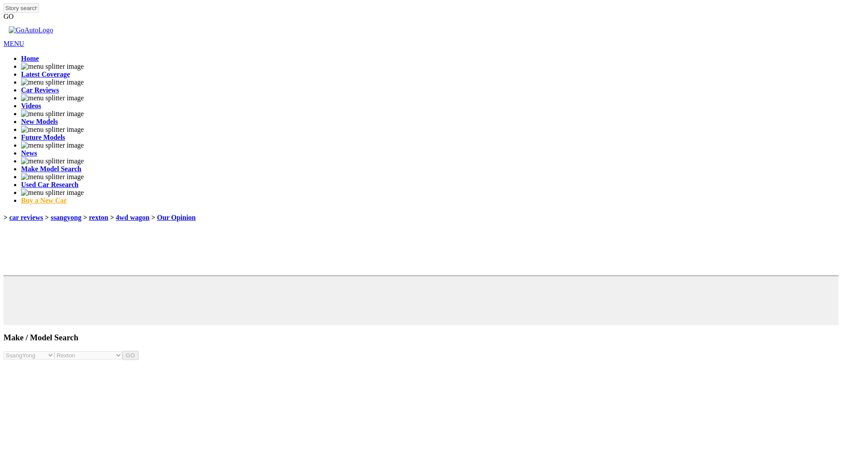 This screenshot has height=473, width=842. Describe the element at coordinates (46, 74) in the screenshot. I see `Latest Coverage` at that location.